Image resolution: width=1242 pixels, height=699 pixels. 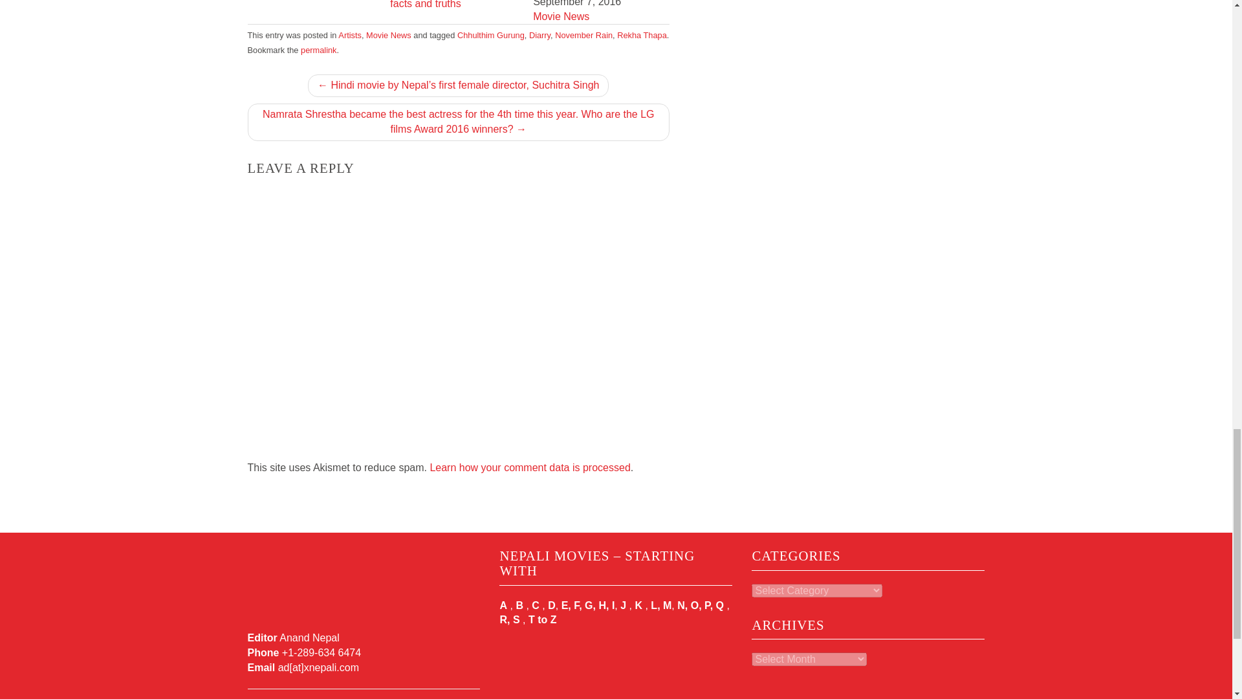 I want to click on facts and truths, so click(x=425, y=5).